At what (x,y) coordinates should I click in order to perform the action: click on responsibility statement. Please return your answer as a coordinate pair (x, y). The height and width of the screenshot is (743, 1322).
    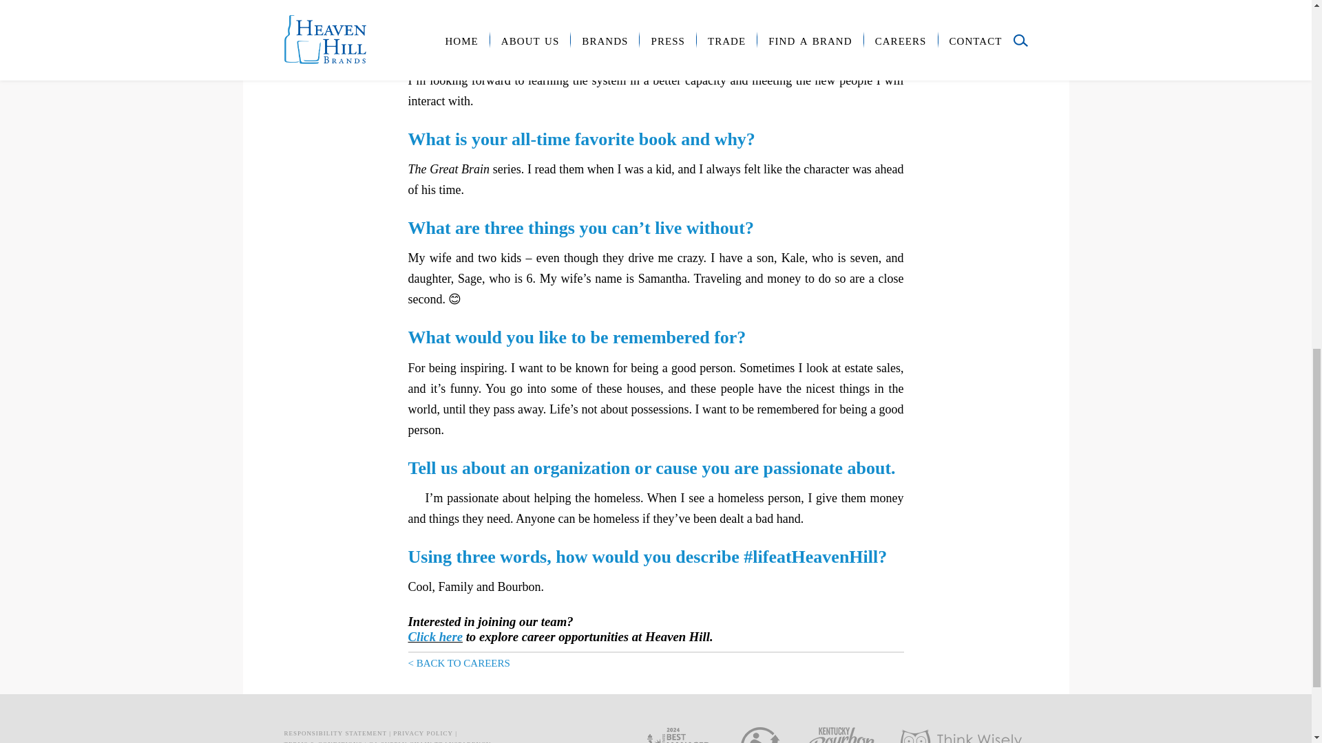
    Looking at the image, I should click on (335, 732).